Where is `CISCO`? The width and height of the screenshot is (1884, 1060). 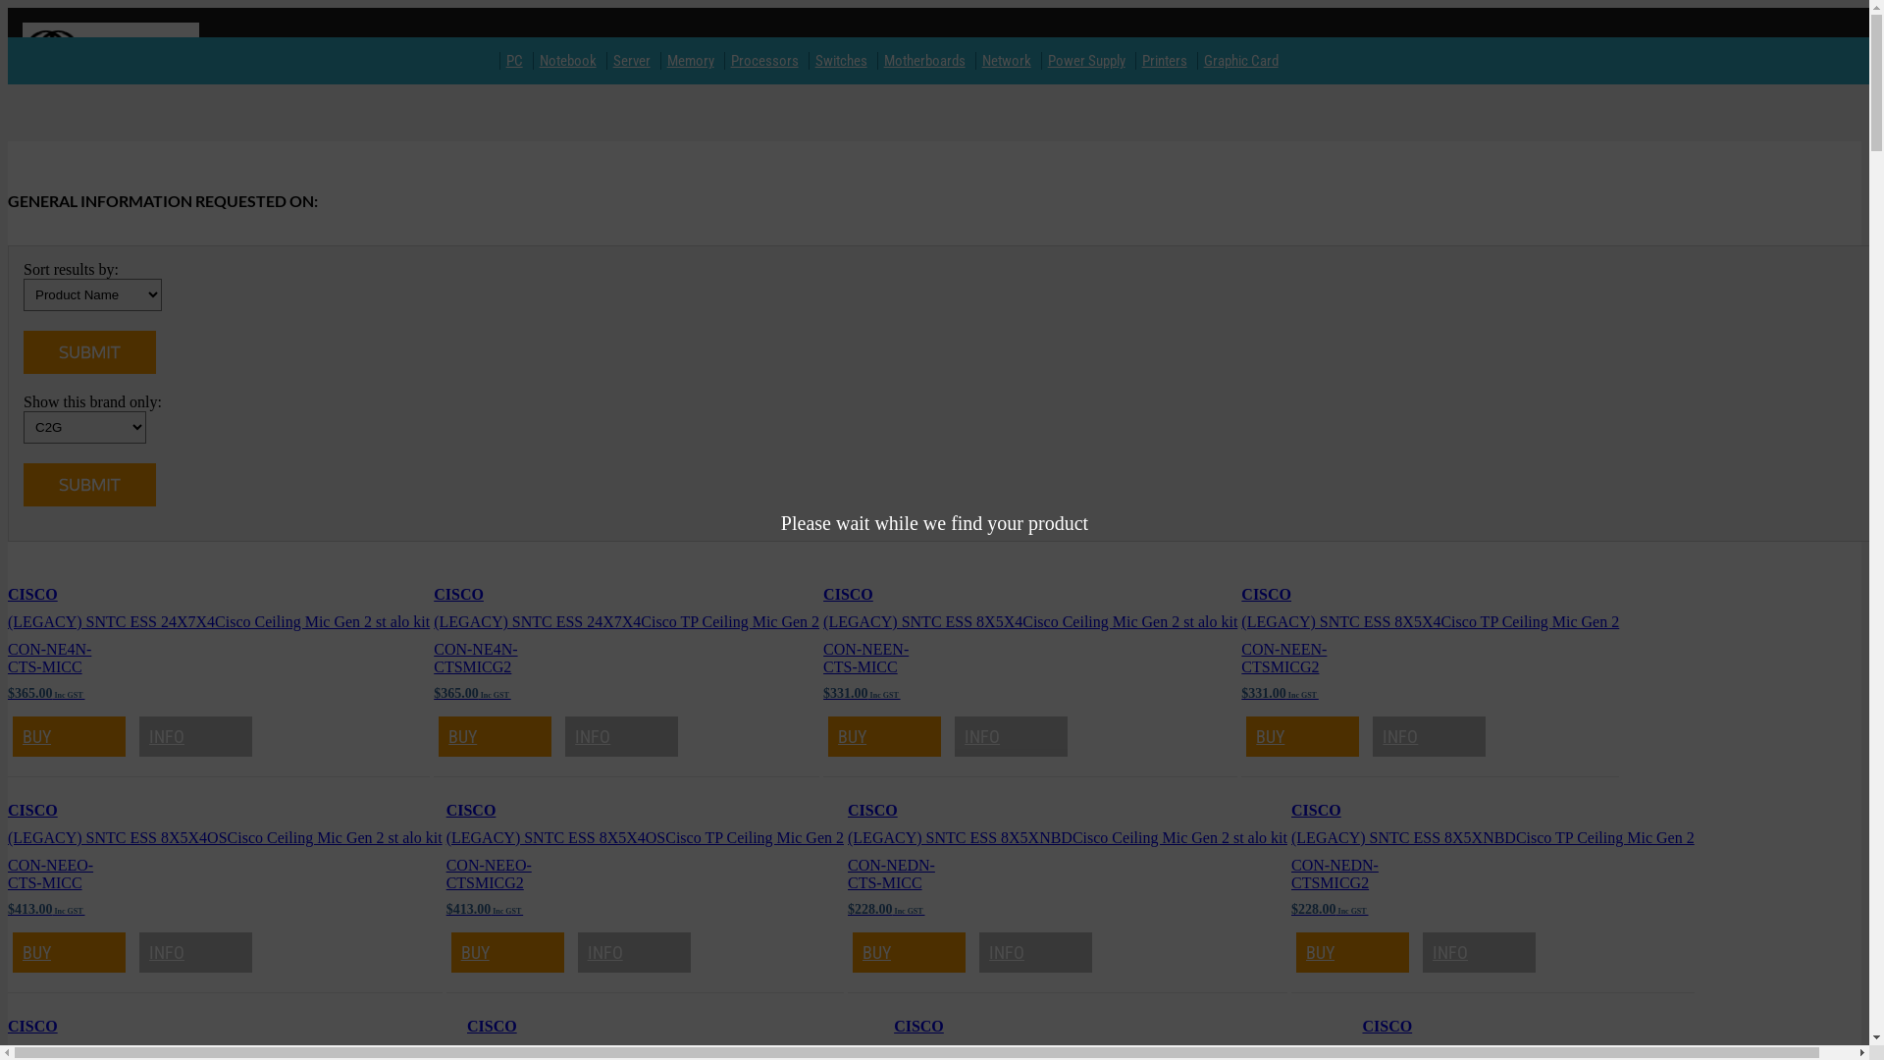 CISCO is located at coordinates (471, 811).